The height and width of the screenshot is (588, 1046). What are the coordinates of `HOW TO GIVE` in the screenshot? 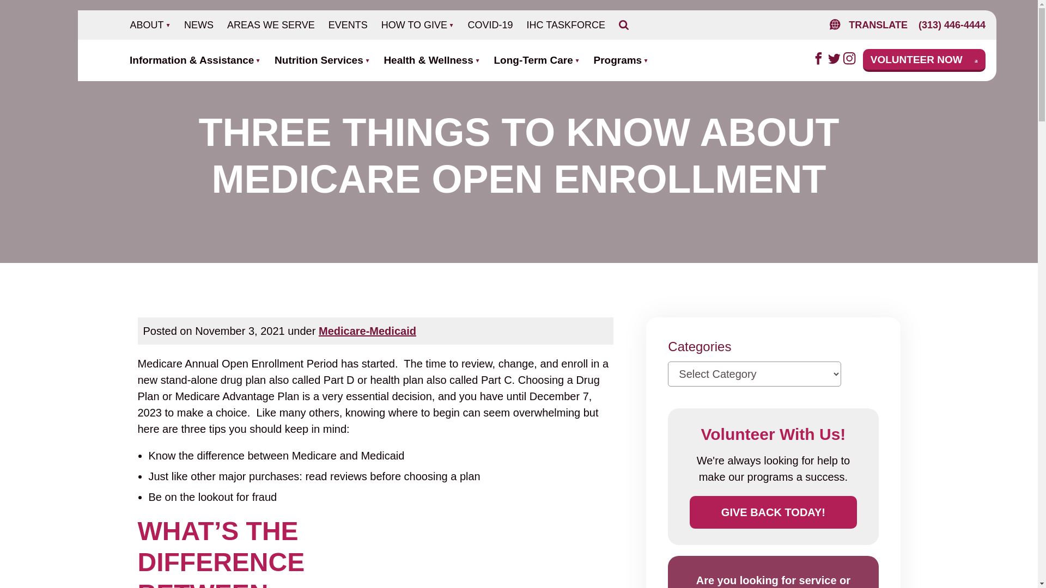 It's located at (417, 25).